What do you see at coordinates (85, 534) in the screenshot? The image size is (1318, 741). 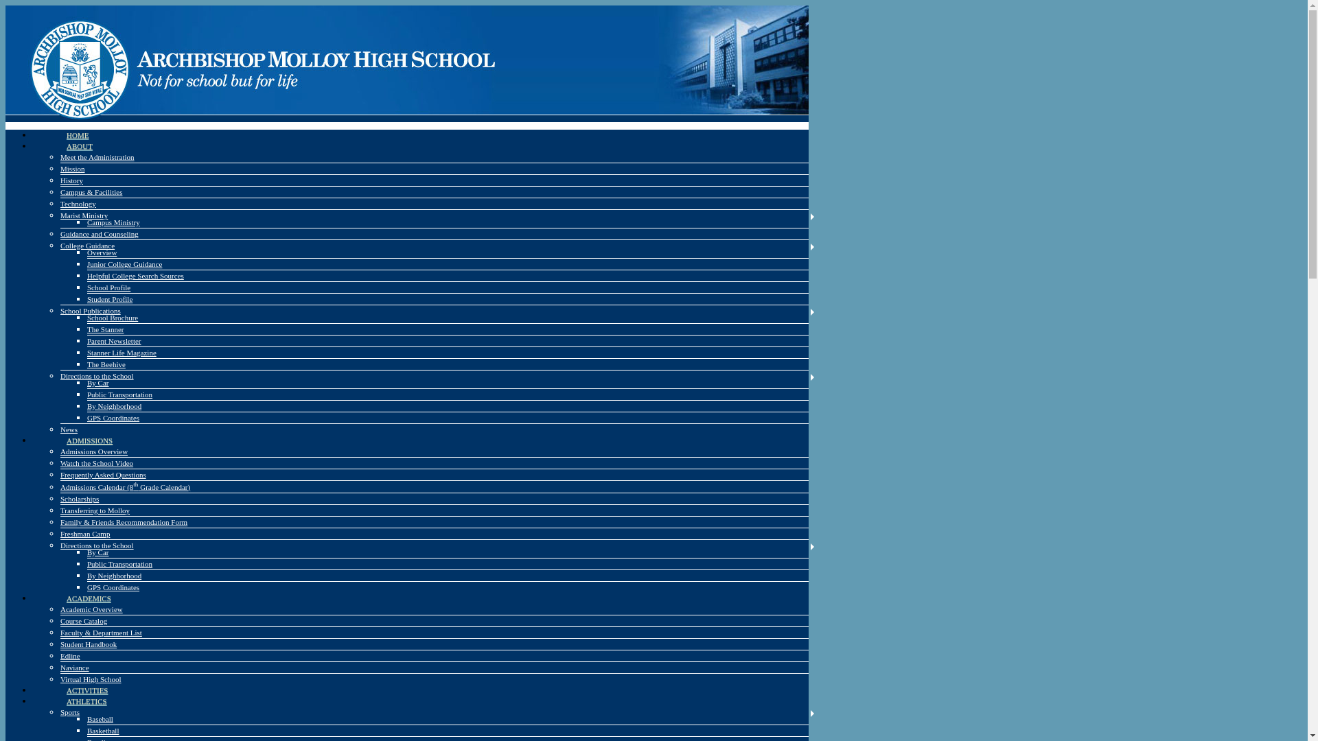 I see `Freshman Camp` at bounding box center [85, 534].